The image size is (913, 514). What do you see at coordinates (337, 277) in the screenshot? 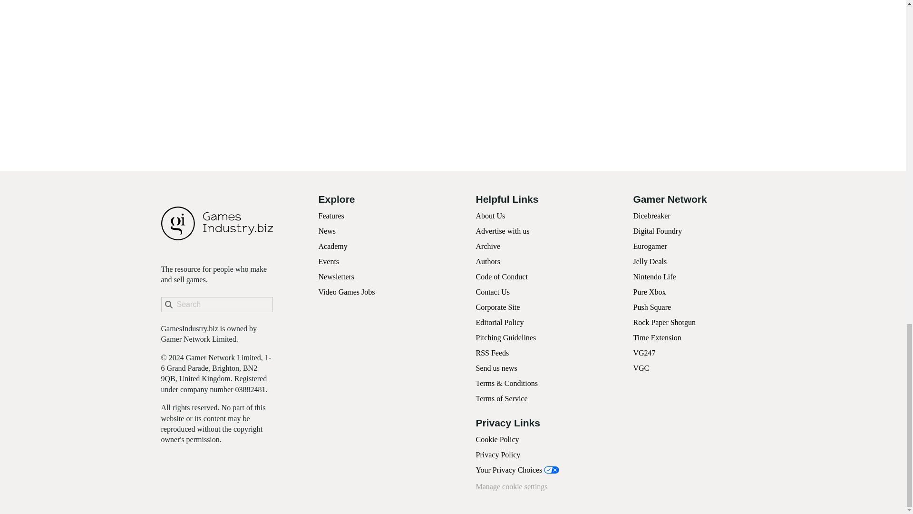
I see `Newsletters` at bounding box center [337, 277].